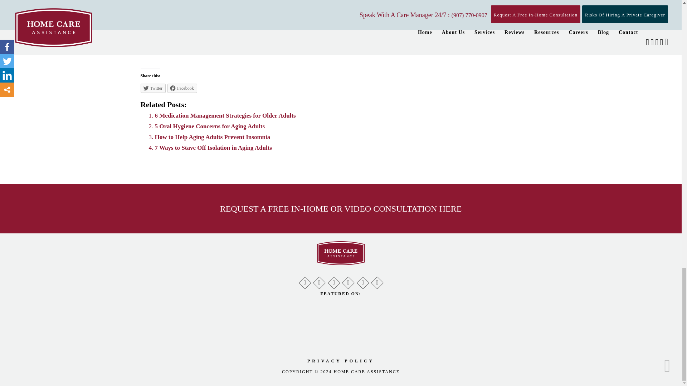  I want to click on Twitter, so click(333, 281).